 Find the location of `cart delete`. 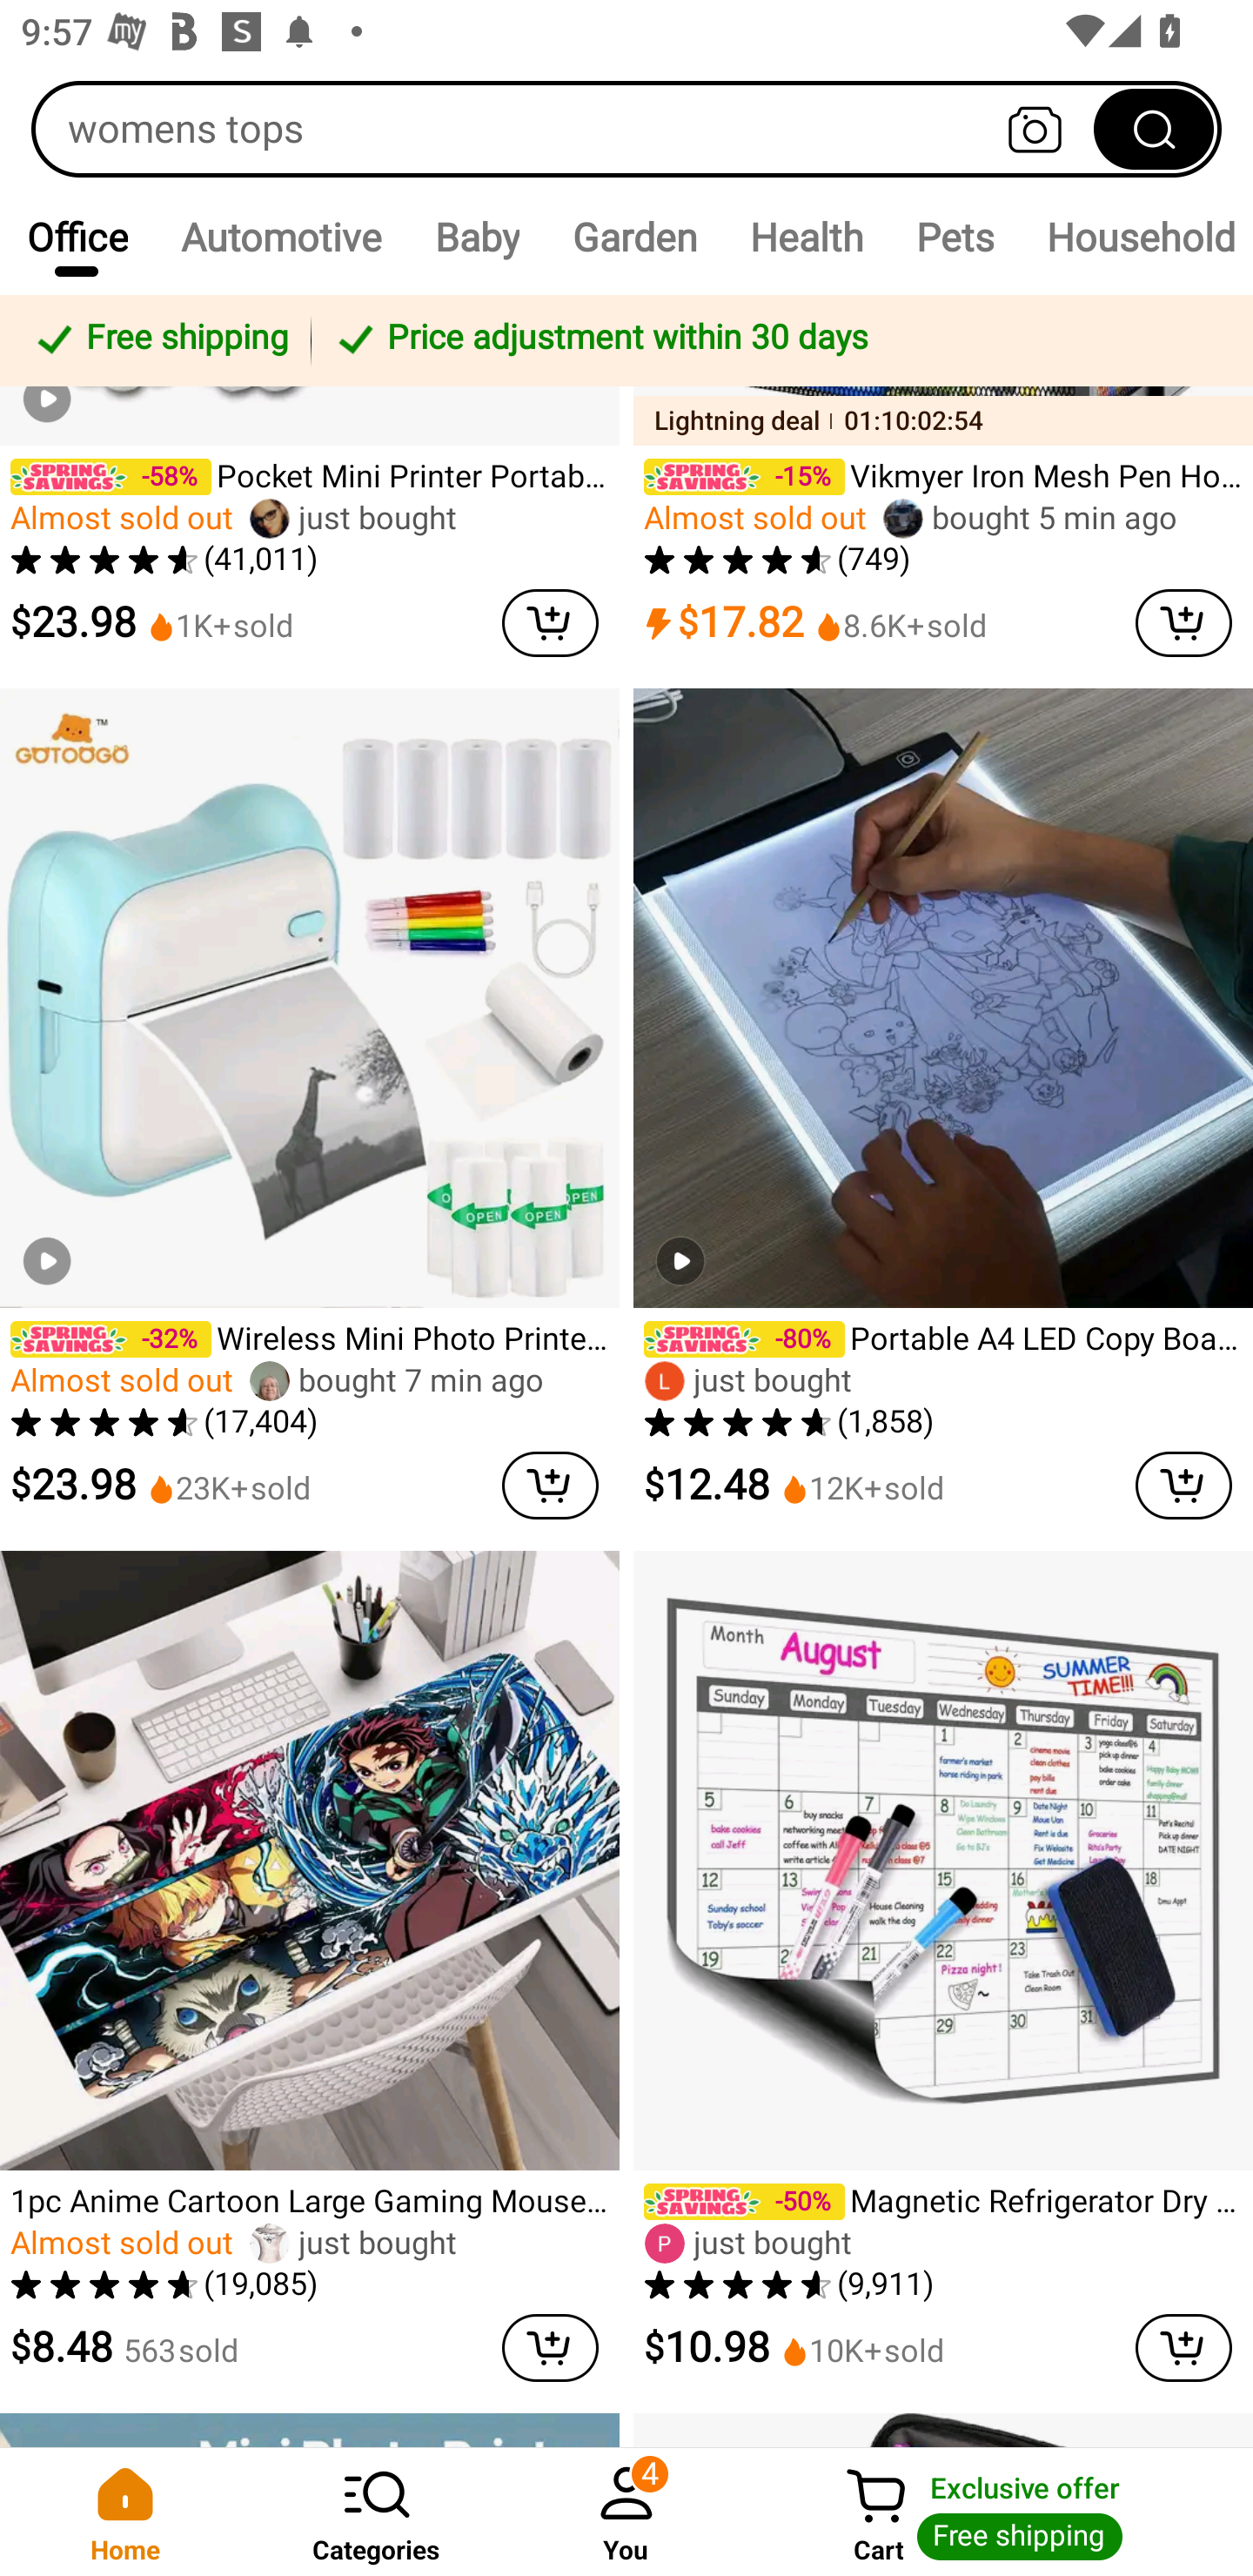

cart delete is located at coordinates (550, 623).